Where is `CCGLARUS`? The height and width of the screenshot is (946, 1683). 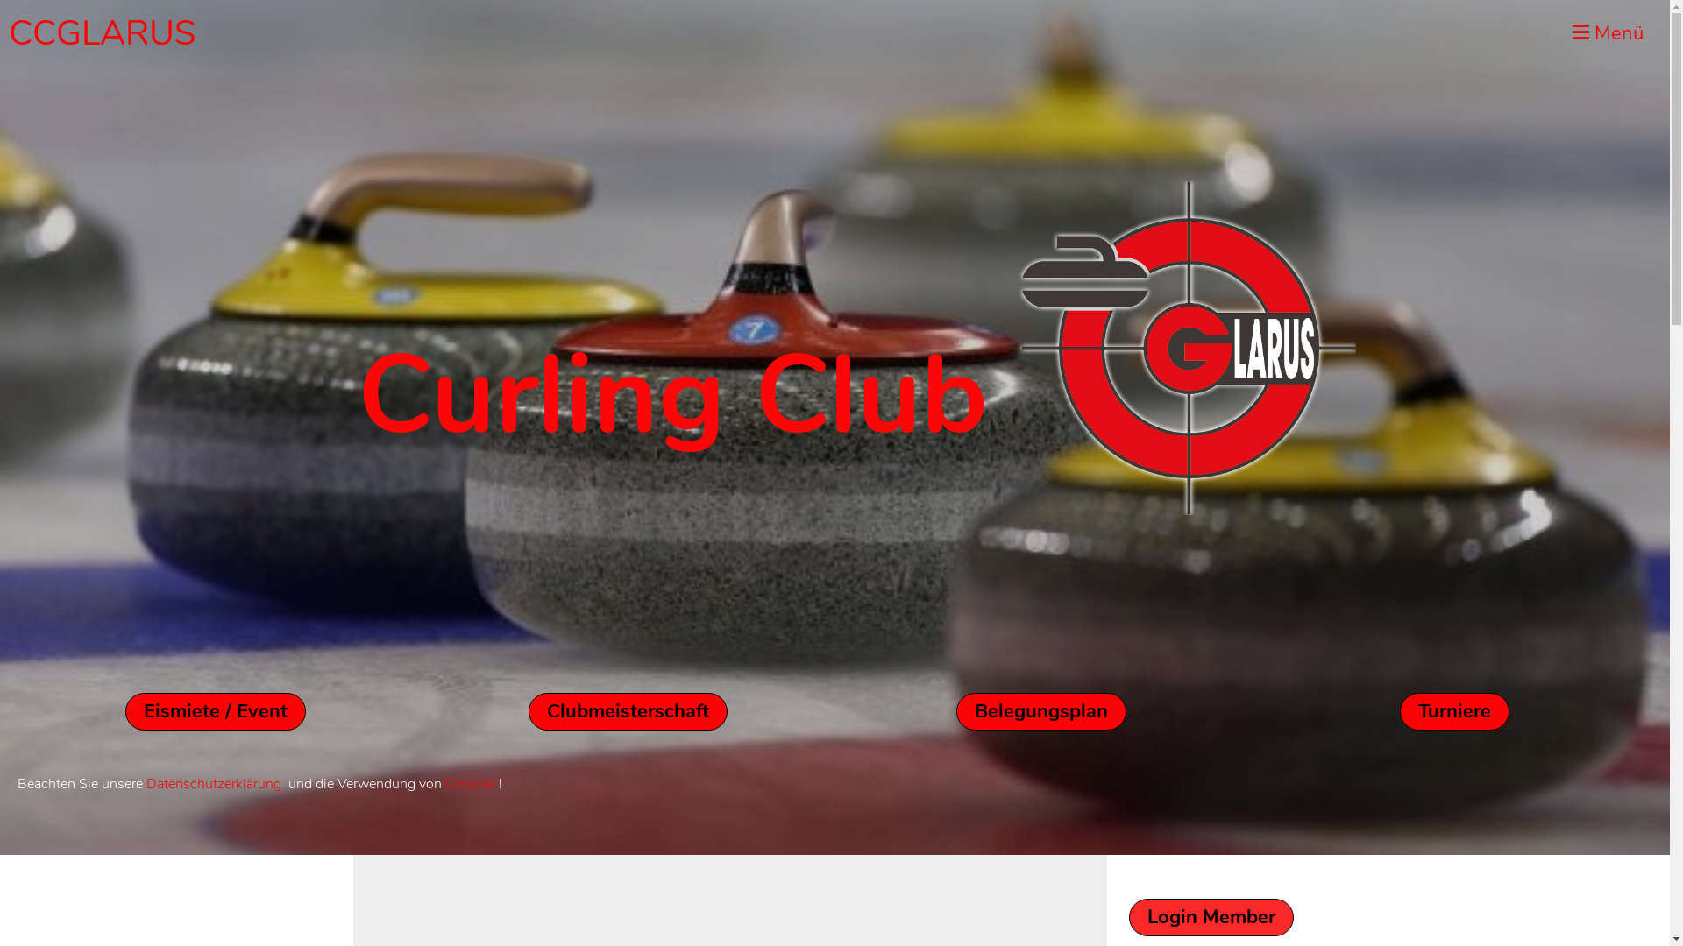
CCGLARUS is located at coordinates (103, 33).